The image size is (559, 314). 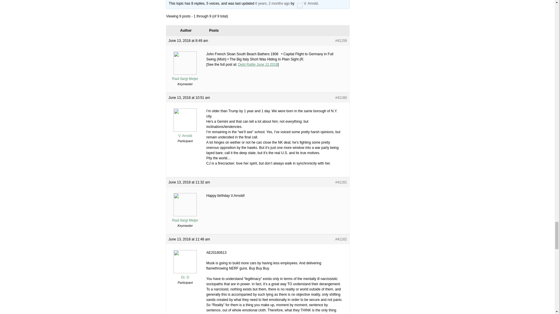 What do you see at coordinates (273, 3) in the screenshot?
I see `Reply To: Debt Rattle June 13 2018` at bounding box center [273, 3].